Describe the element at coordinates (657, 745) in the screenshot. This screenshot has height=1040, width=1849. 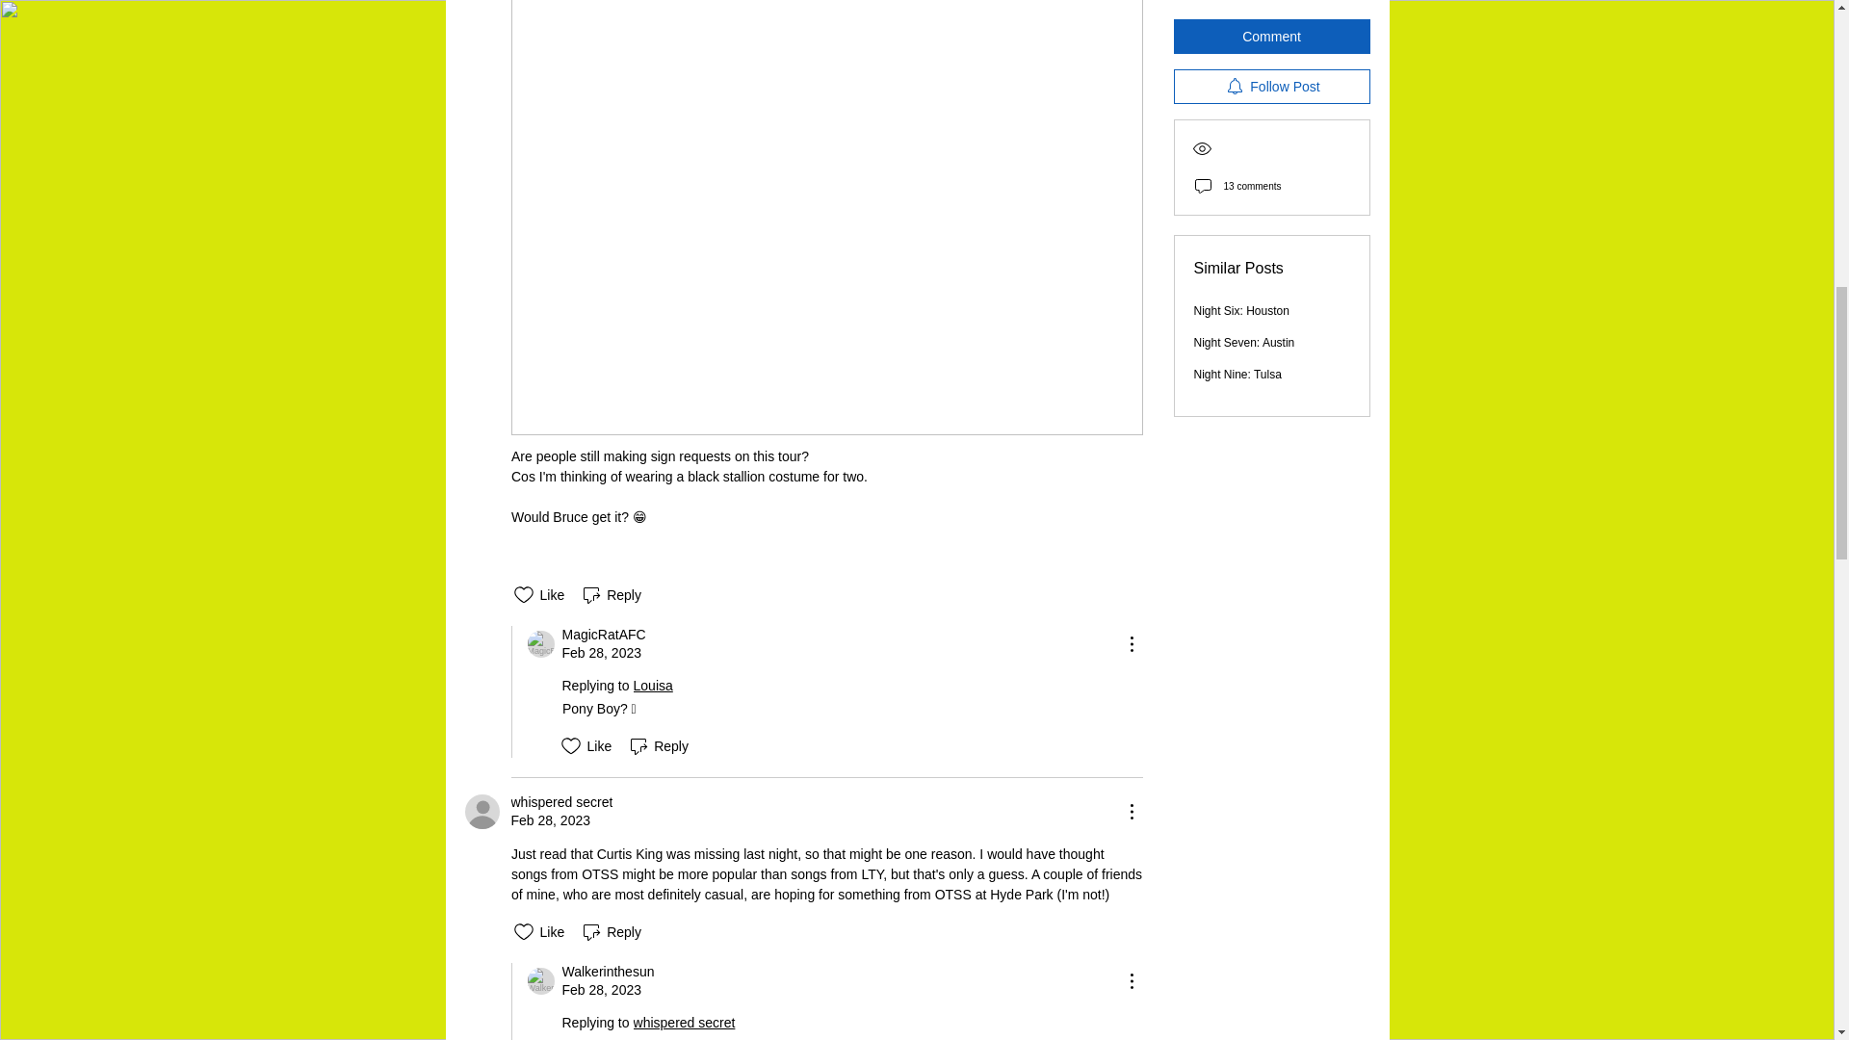
I see `Reply` at that location.